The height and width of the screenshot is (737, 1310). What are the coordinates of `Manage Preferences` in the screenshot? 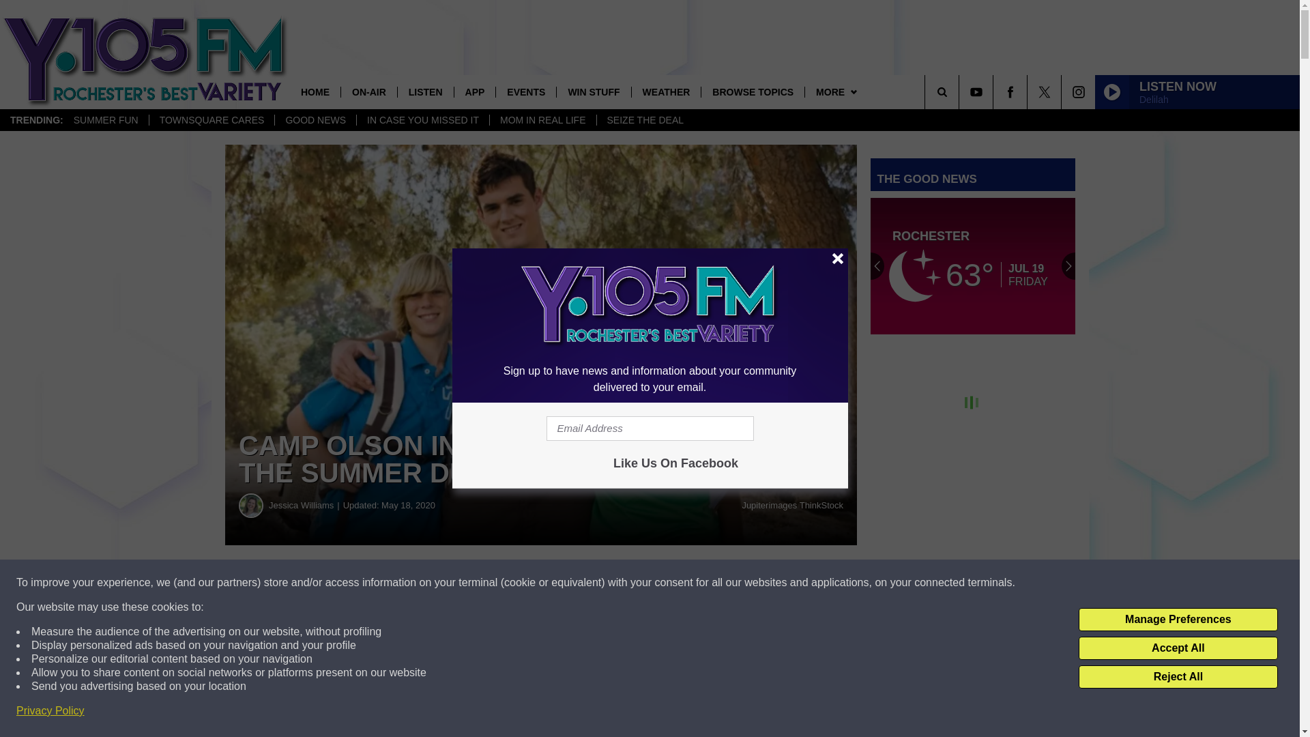 It's located at (1178, 620).